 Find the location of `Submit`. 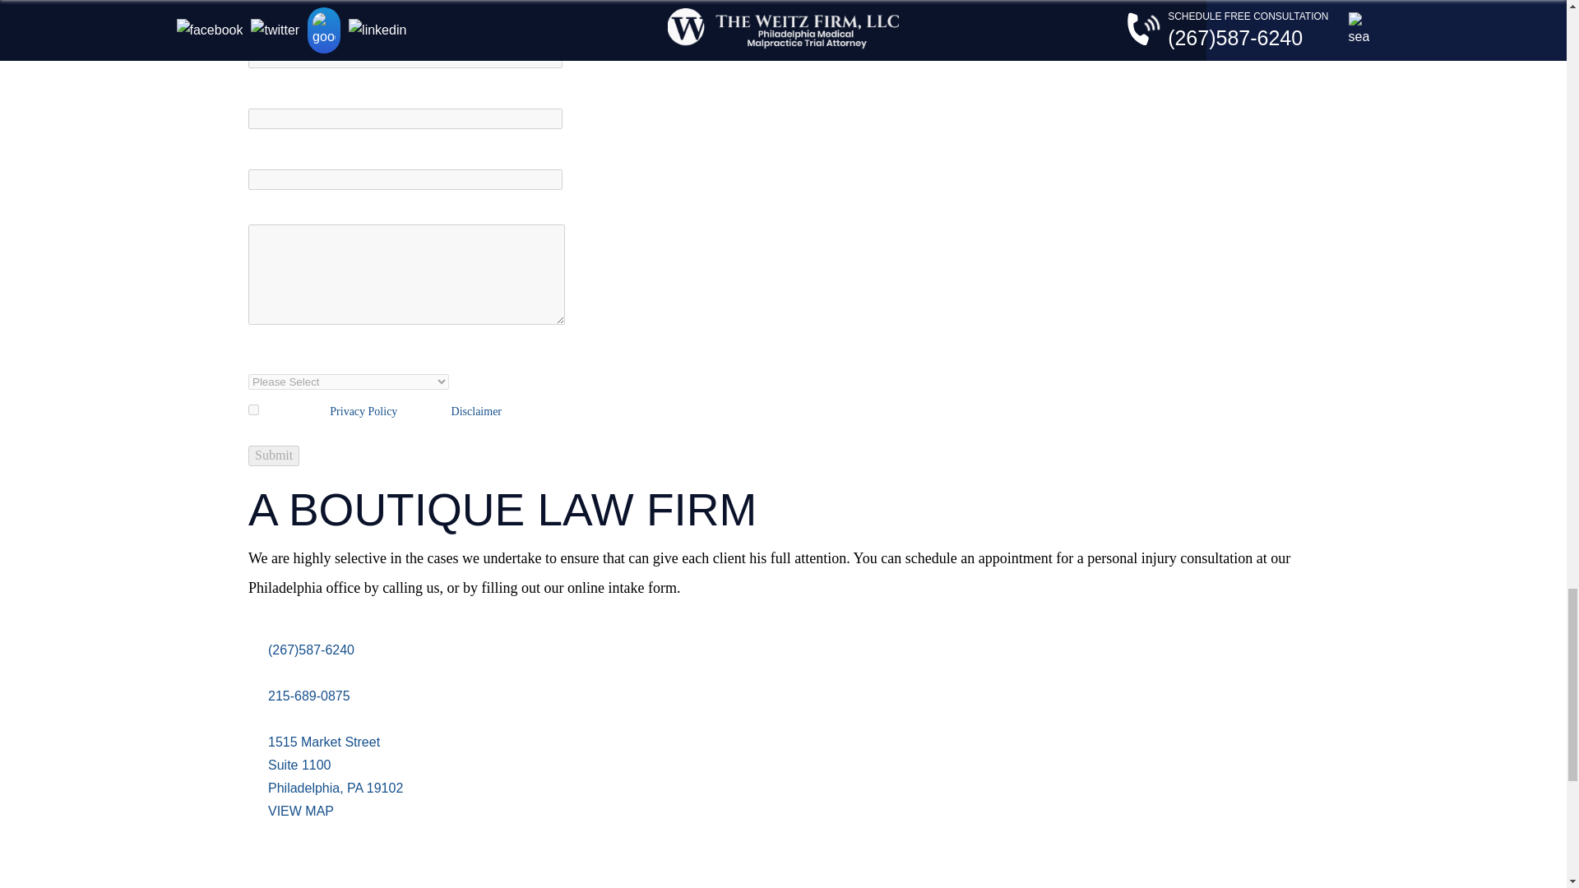

Submit is located at coordinates (273, 456).